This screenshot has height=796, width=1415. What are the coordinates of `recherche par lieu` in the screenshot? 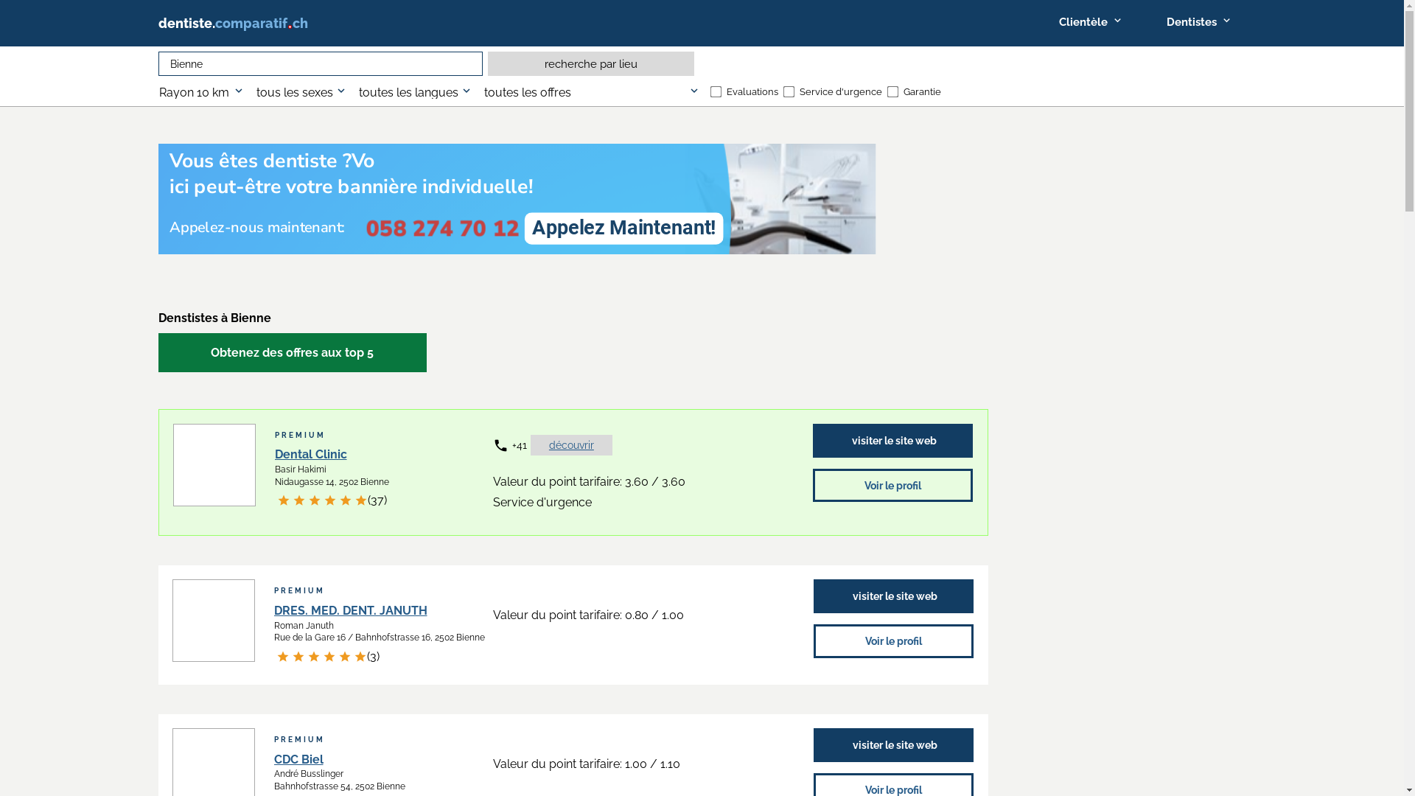 It's located at (591, 63).